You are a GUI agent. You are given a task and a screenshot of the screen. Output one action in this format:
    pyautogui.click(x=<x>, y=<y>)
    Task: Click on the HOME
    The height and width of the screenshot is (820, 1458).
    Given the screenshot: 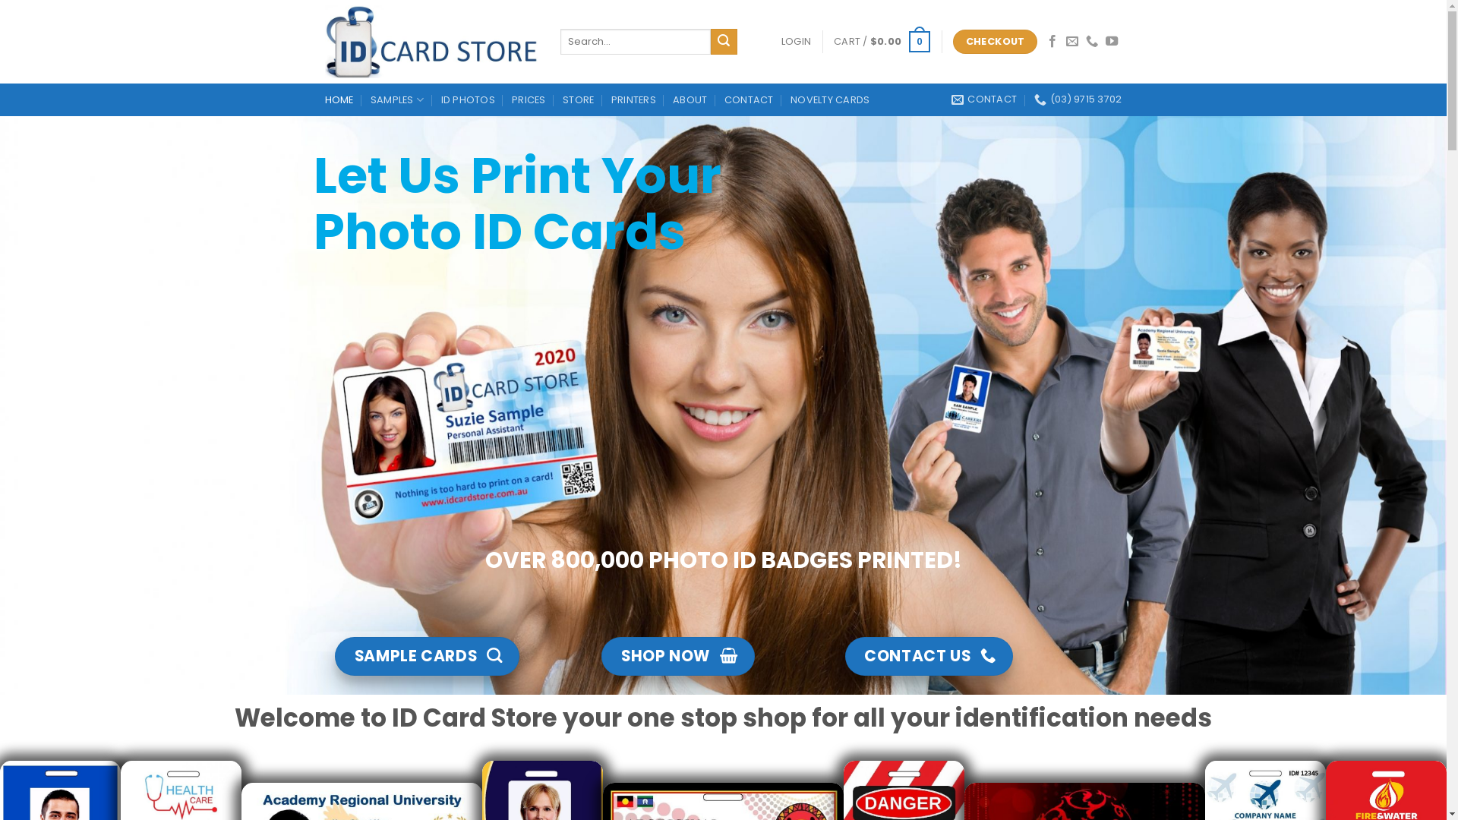 What is the action you would take?
    pyautogui.click(x=339, y=100)
    